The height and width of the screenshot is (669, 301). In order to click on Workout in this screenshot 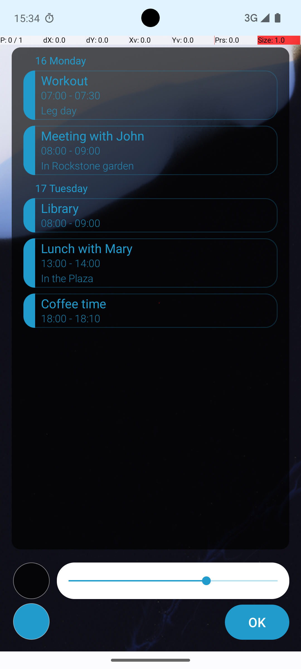, I will do `click(159, 80)`.